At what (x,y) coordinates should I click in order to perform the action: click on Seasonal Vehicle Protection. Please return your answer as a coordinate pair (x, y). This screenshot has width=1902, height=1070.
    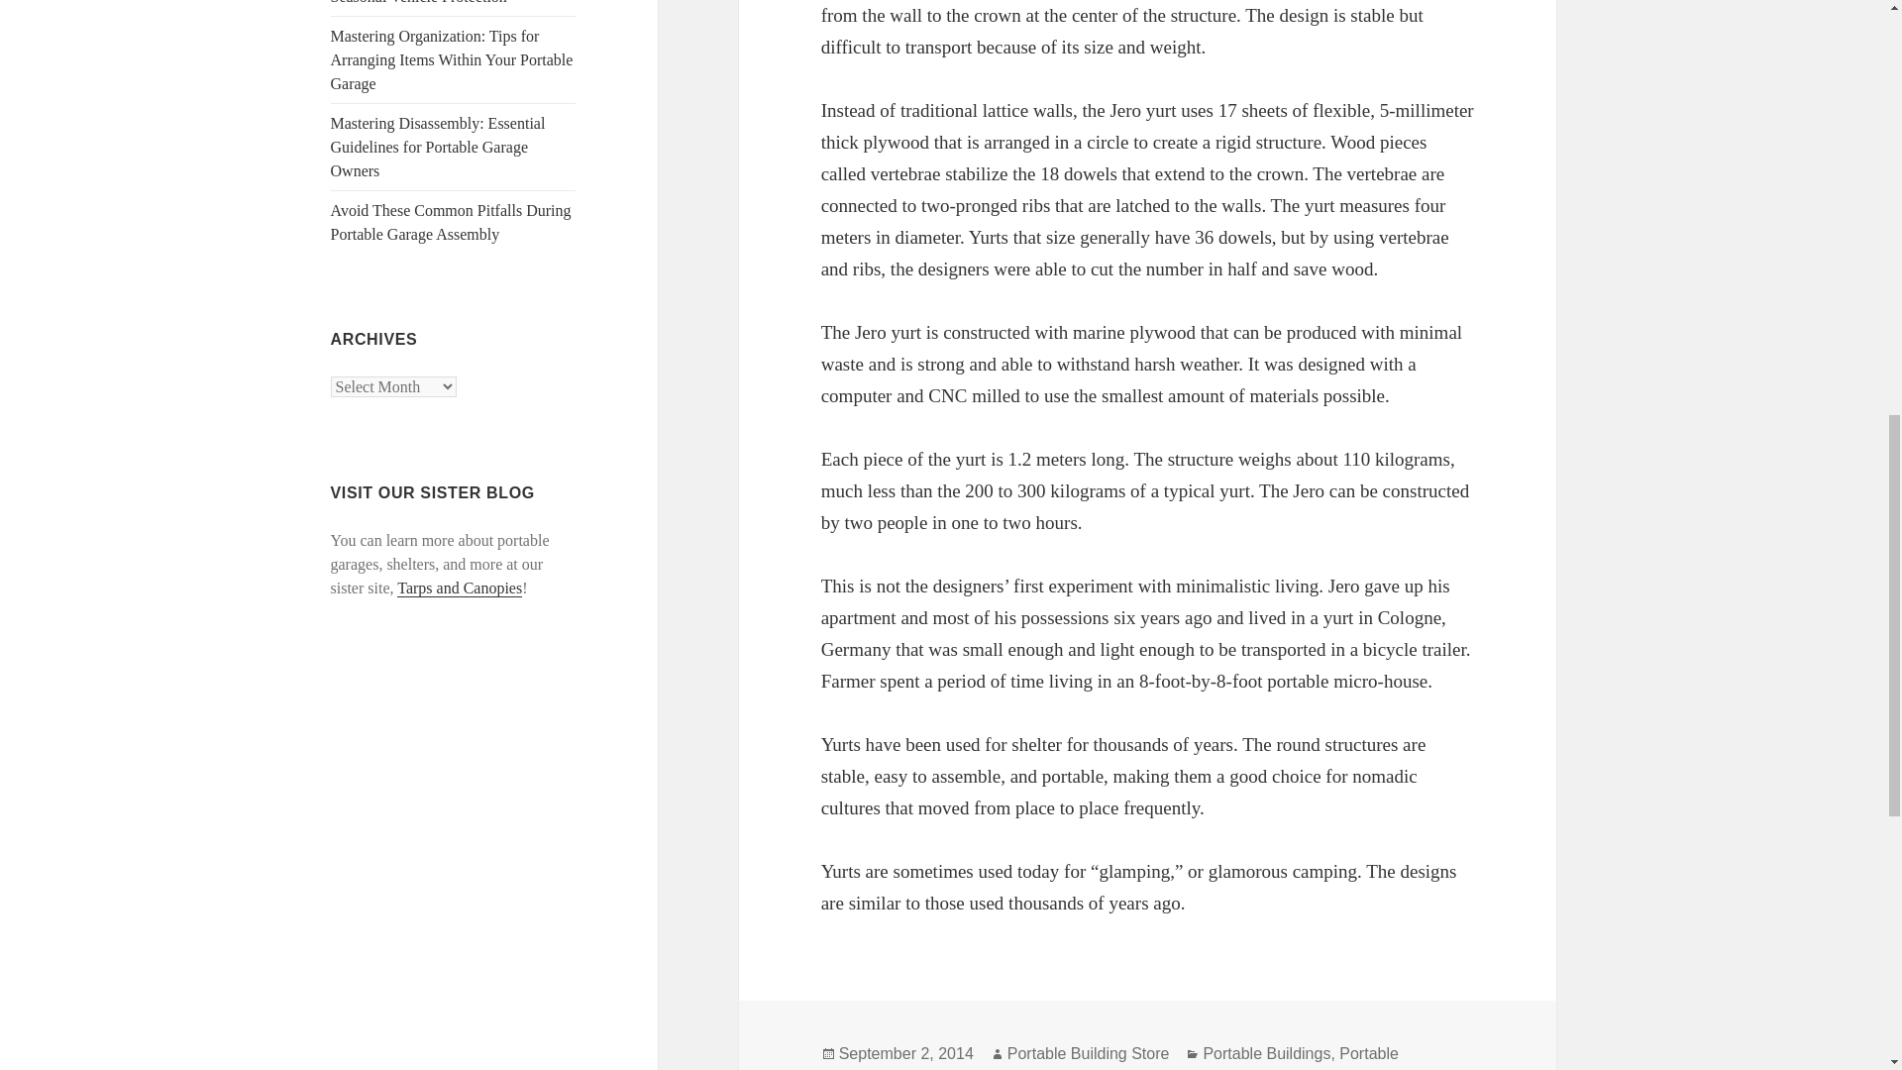
    Looking at the image, I should click on (419, 2).